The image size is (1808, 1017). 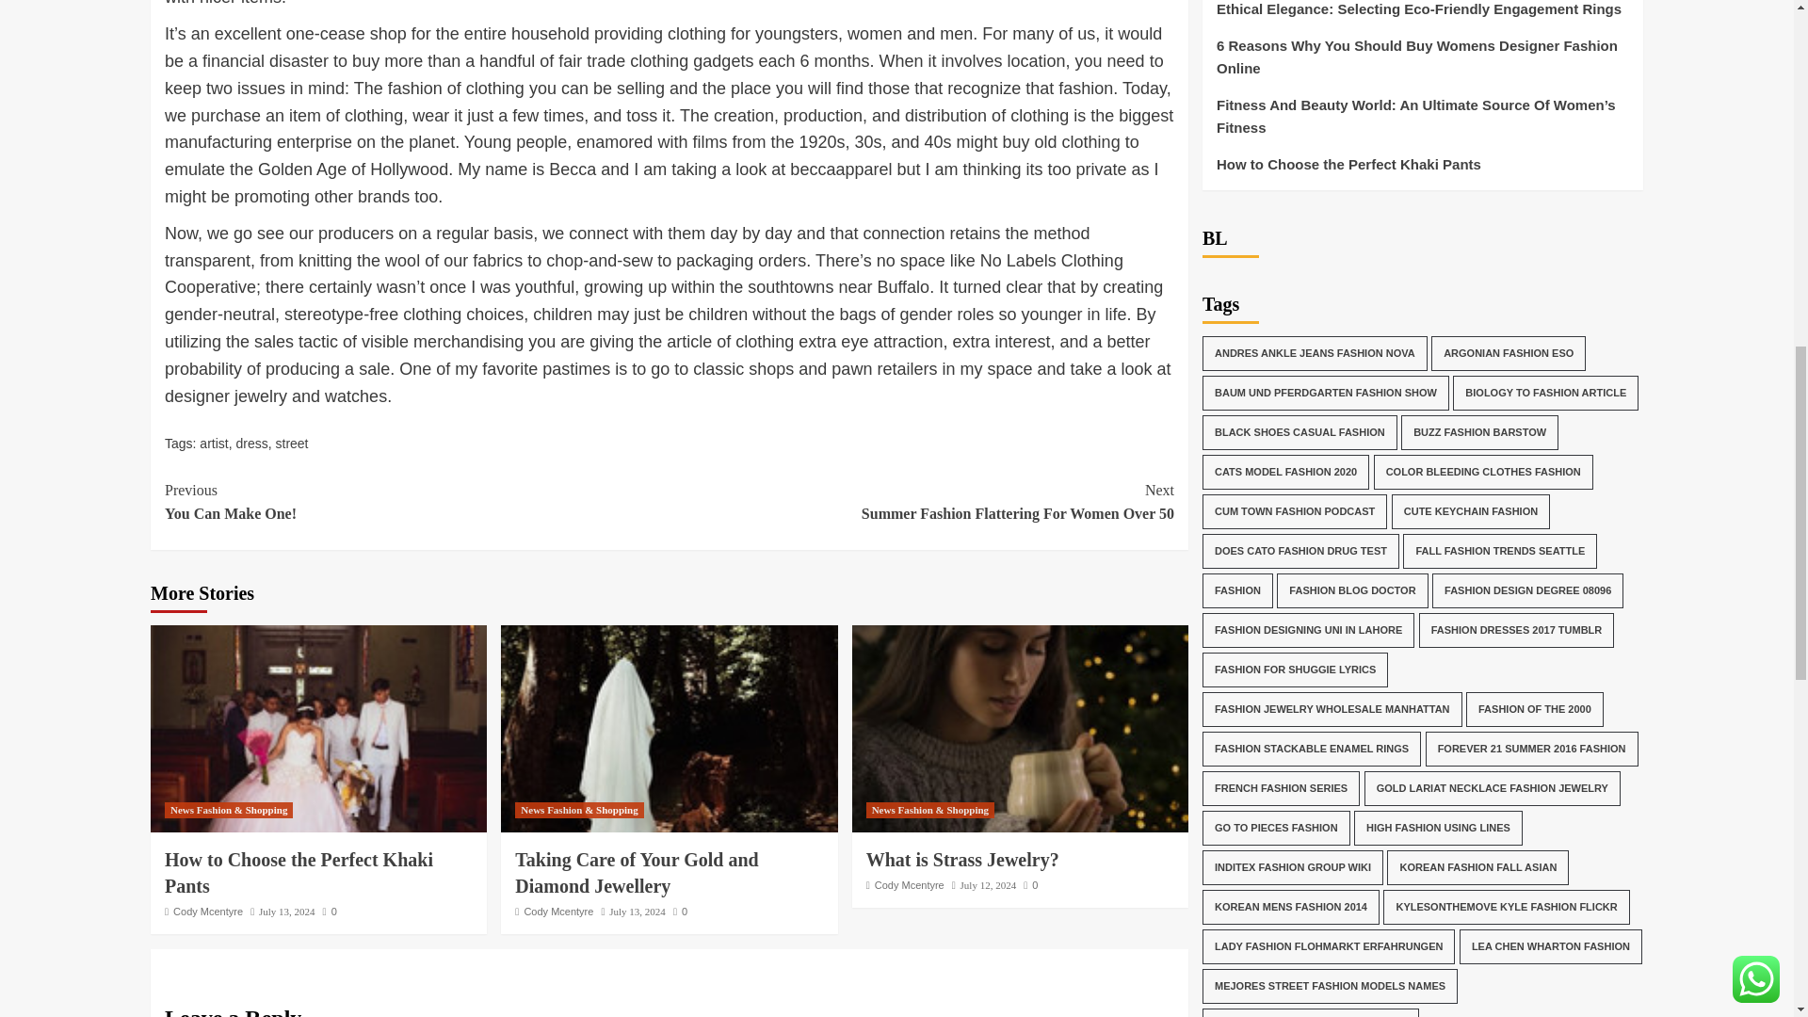 I want to click on How to Choose the Perfect Khaki Pants, so click(x=318, y=729).